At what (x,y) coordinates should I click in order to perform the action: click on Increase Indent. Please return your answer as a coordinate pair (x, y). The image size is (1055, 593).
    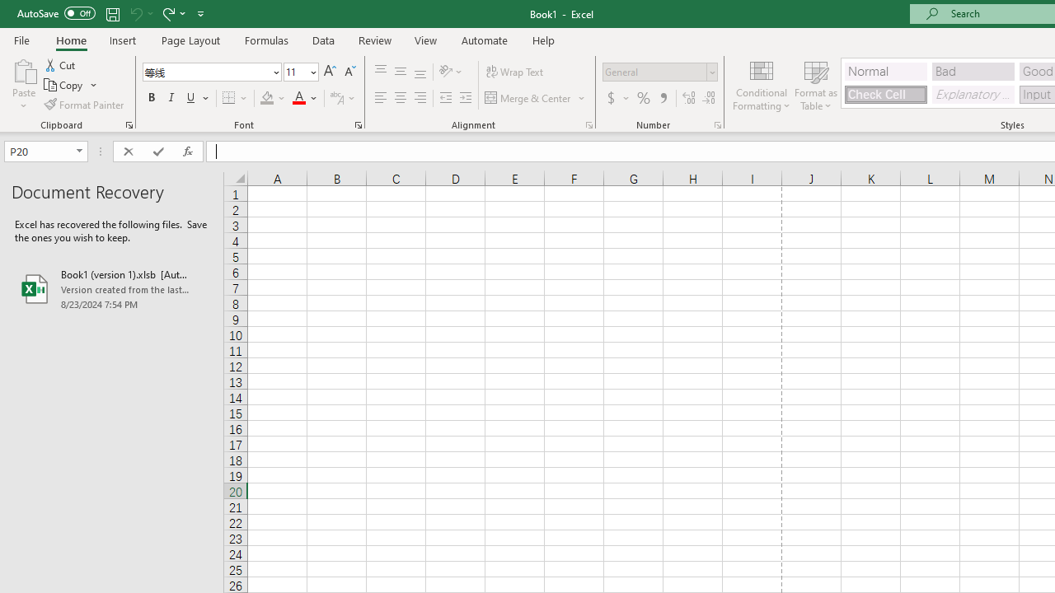
    Looking at the image, I should click on (466, 99).